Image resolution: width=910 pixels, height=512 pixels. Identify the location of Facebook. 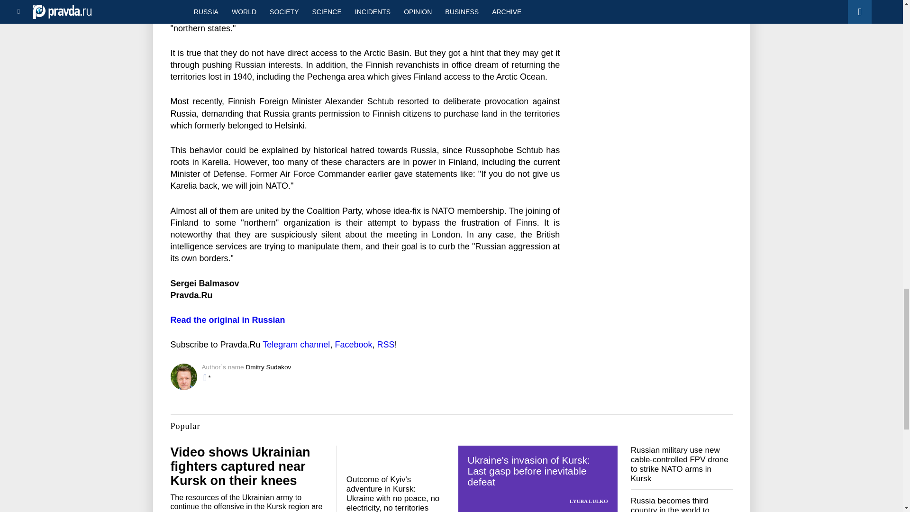
(354, 344).